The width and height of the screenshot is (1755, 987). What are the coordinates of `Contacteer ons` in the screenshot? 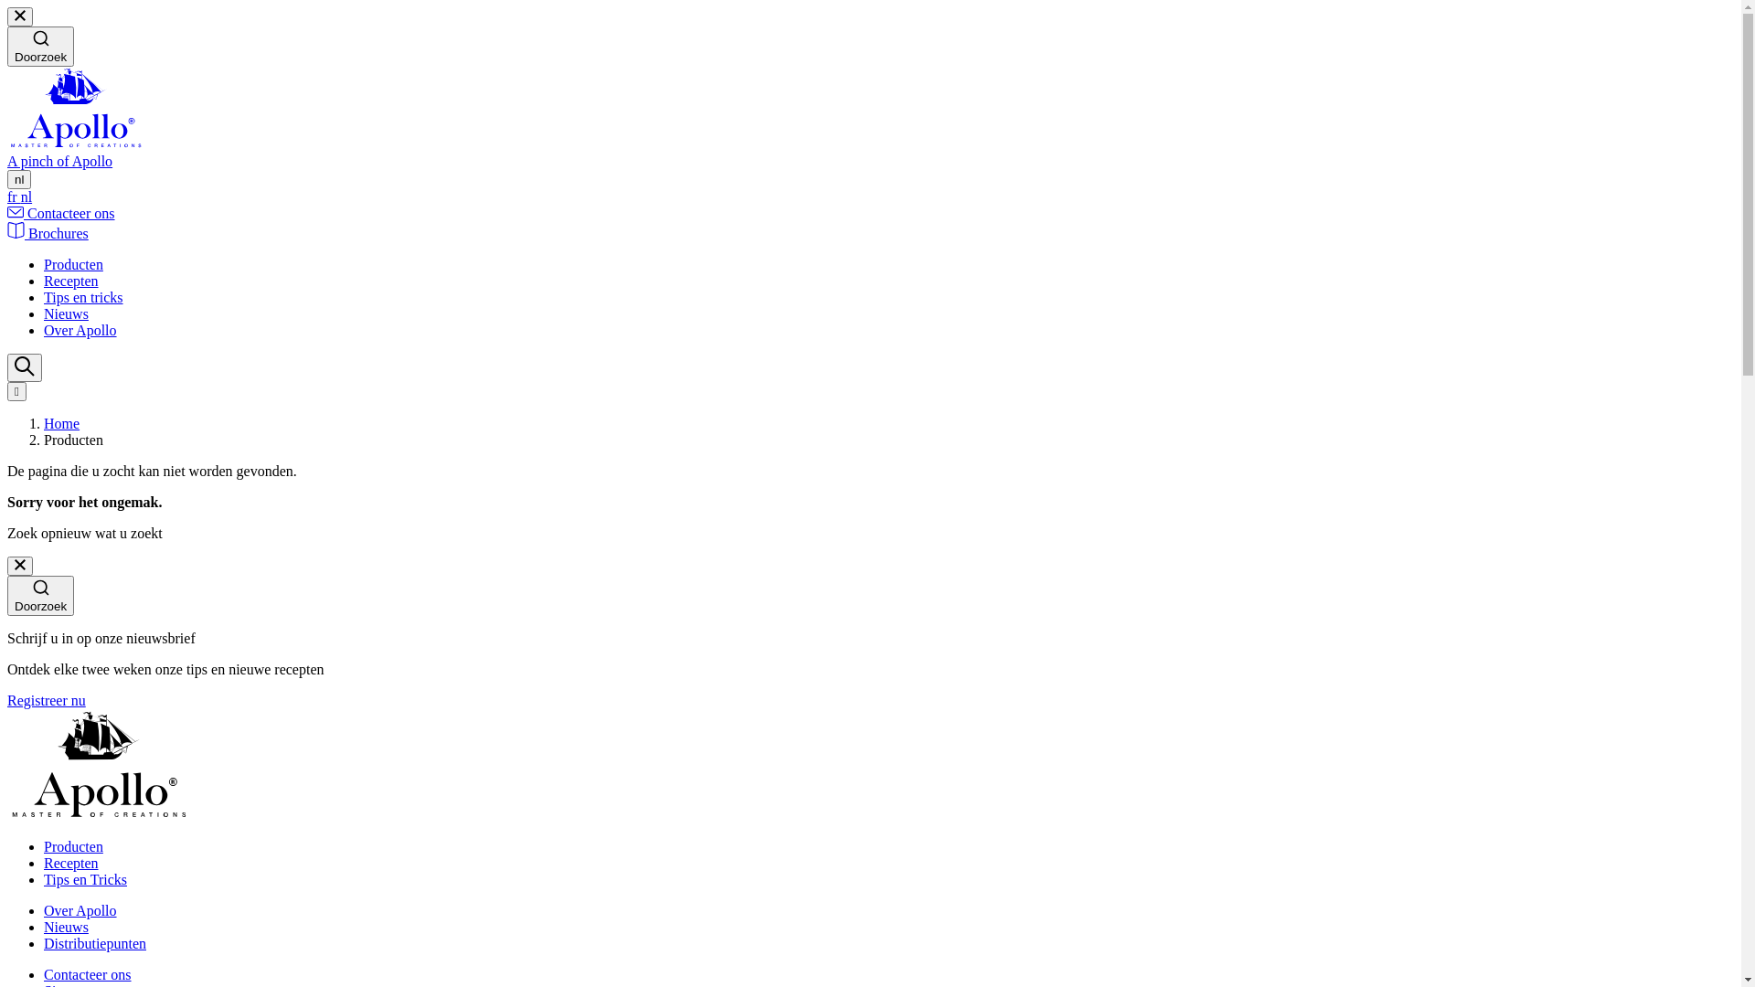 It's located at (88, 974).